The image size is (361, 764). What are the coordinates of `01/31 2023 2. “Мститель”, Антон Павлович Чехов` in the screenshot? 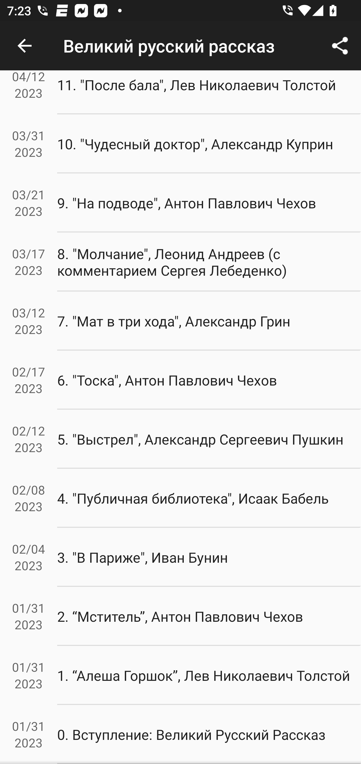 It's located at (180, 616).